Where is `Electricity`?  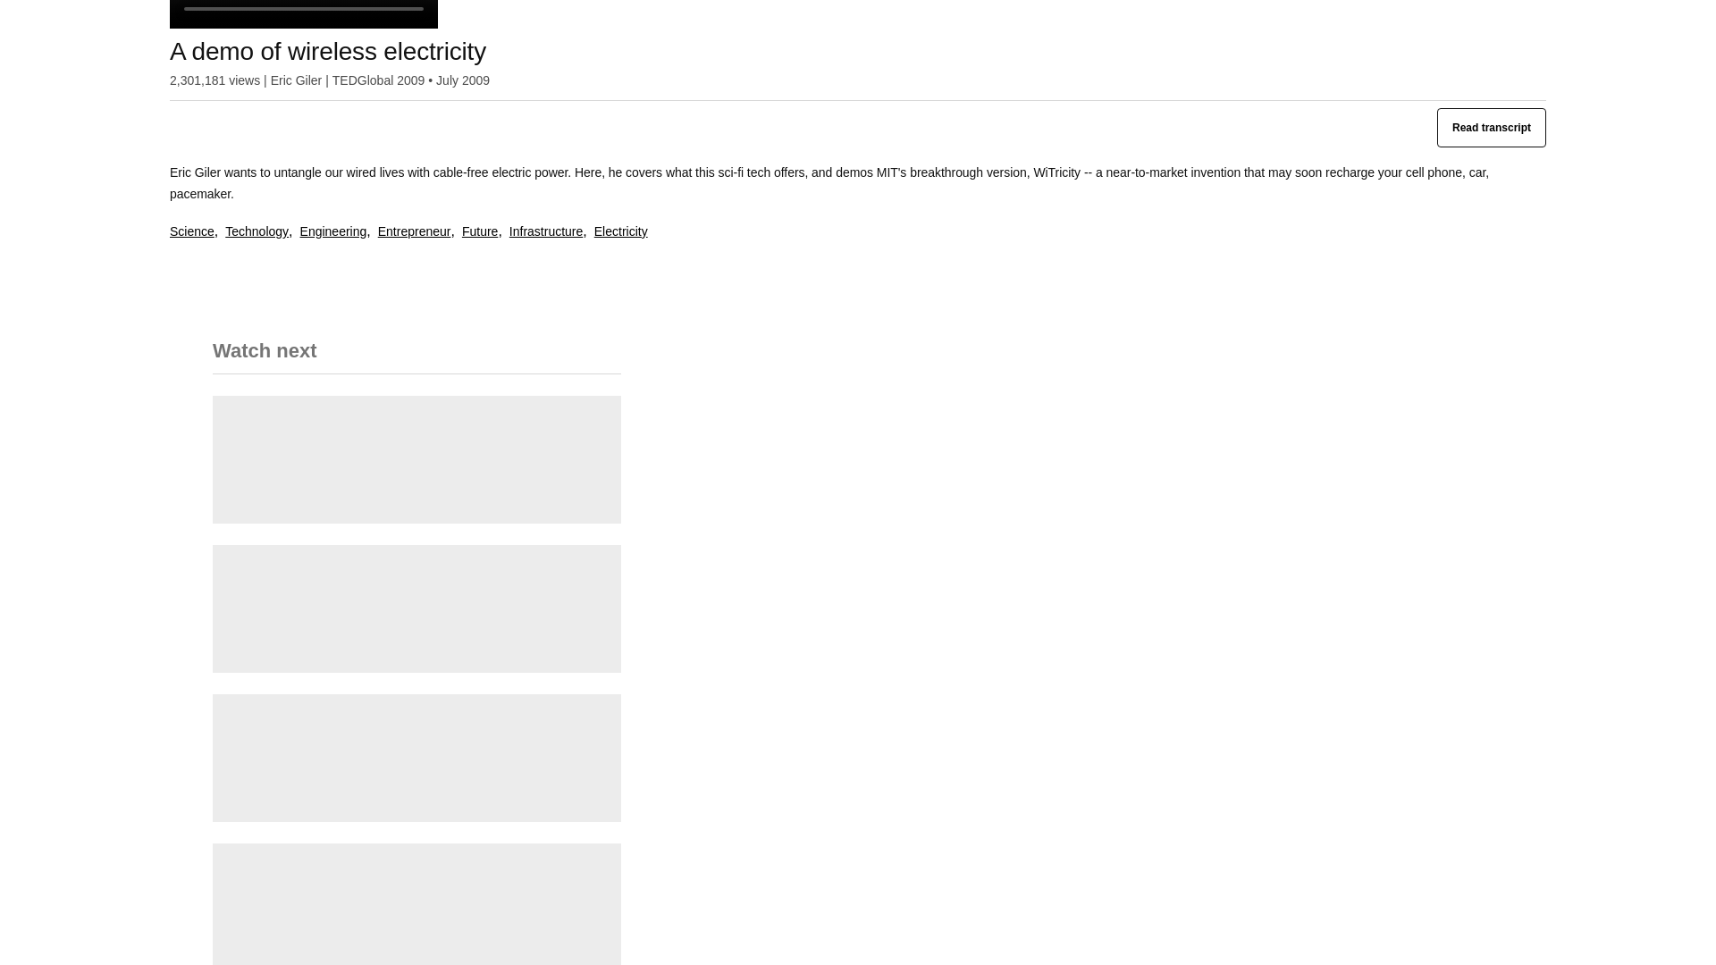
Electricity is located at coordinates (620, 232).